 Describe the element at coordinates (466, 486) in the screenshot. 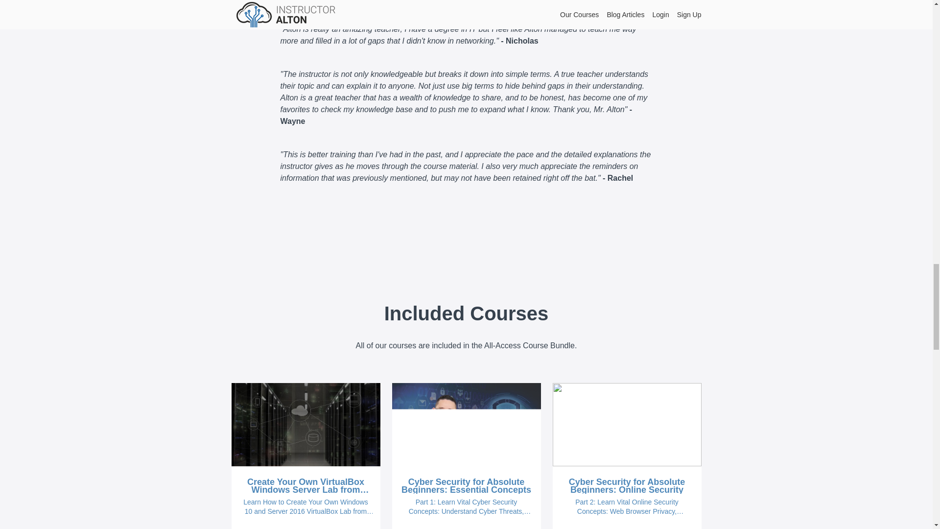

I see `Cyber Security for Absolute Beginners: Essential Concepts` at that location.